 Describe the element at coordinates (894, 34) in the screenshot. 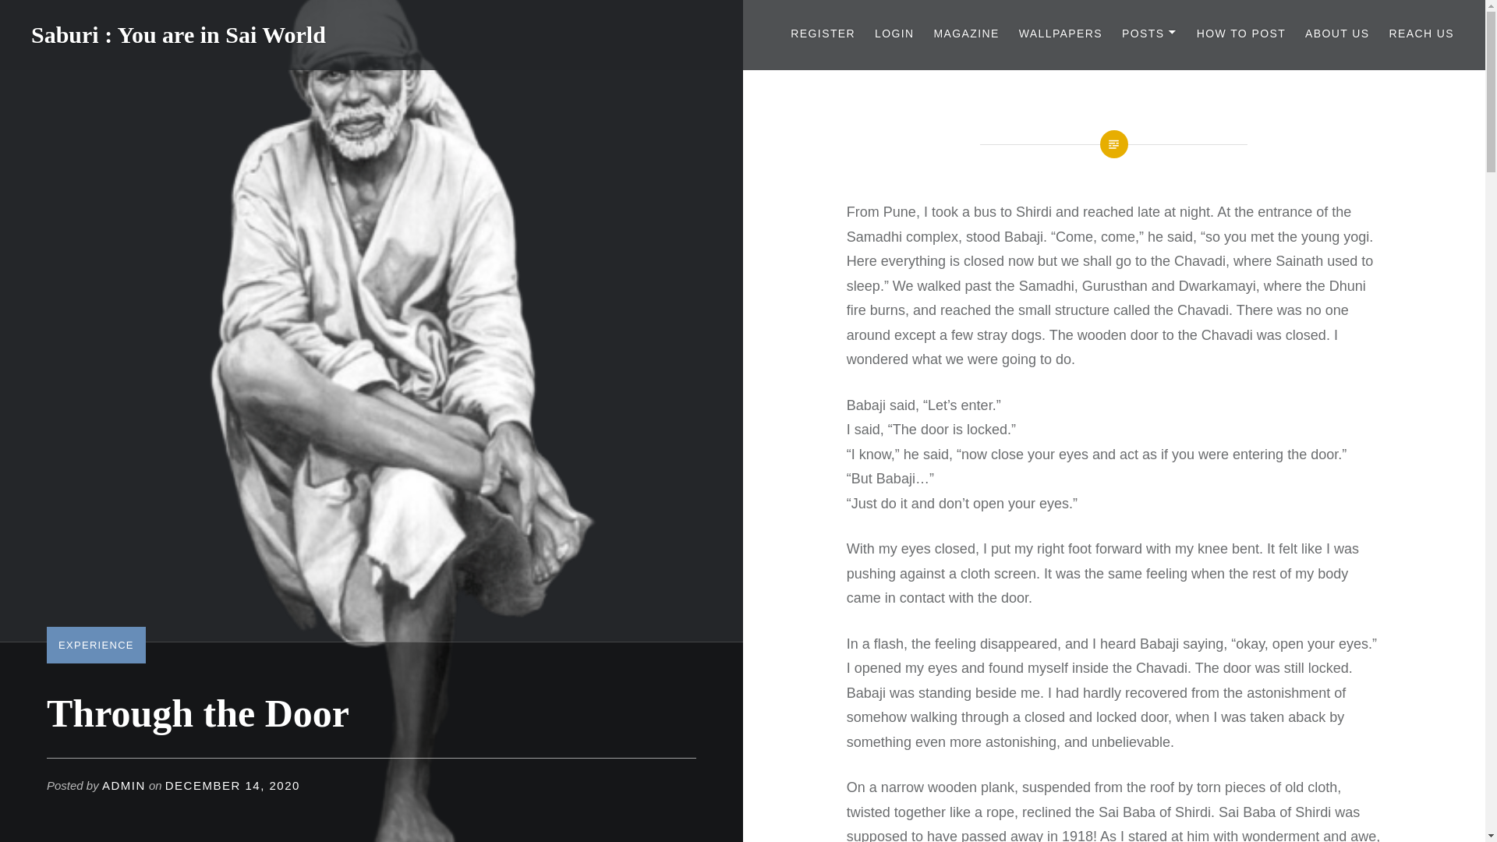

I see `LOGIN` at that location.